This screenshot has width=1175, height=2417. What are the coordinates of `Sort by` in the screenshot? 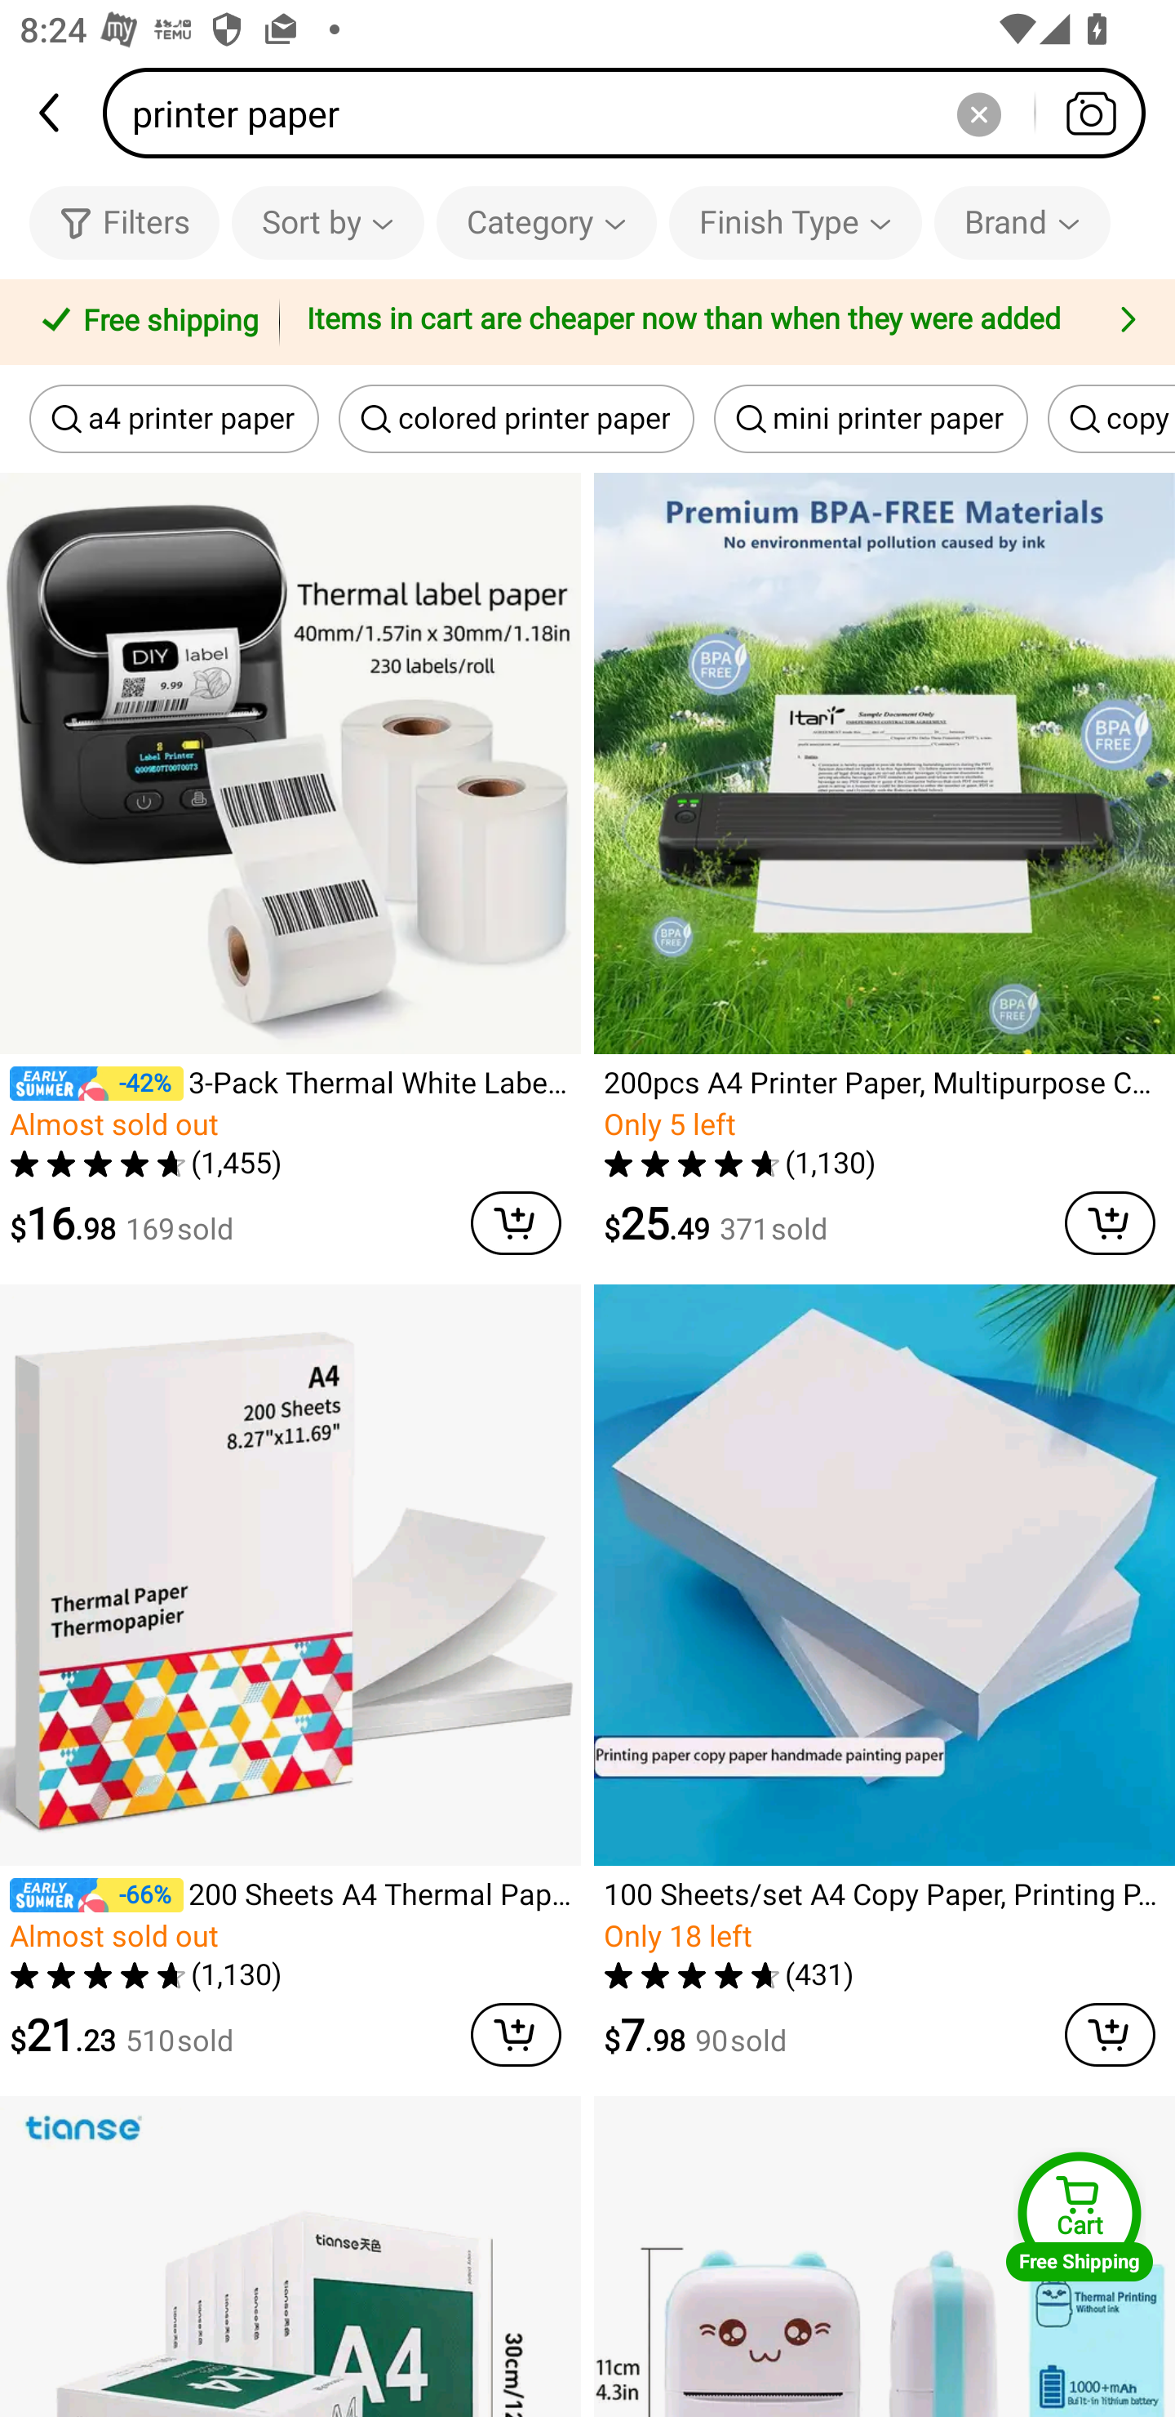 It's located at (327, 222).